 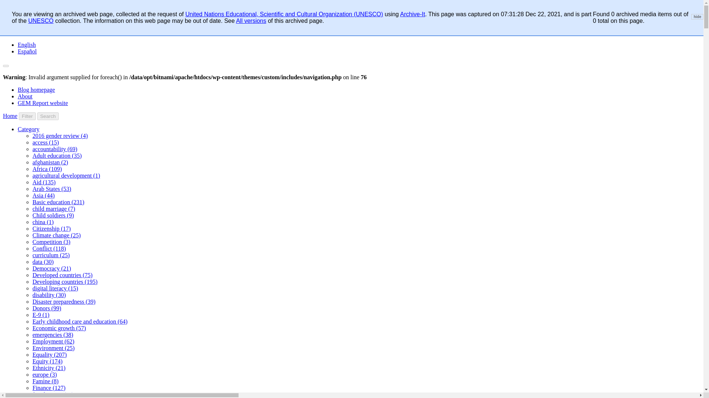 I want to click on Filter, so click(x=27, y=116).